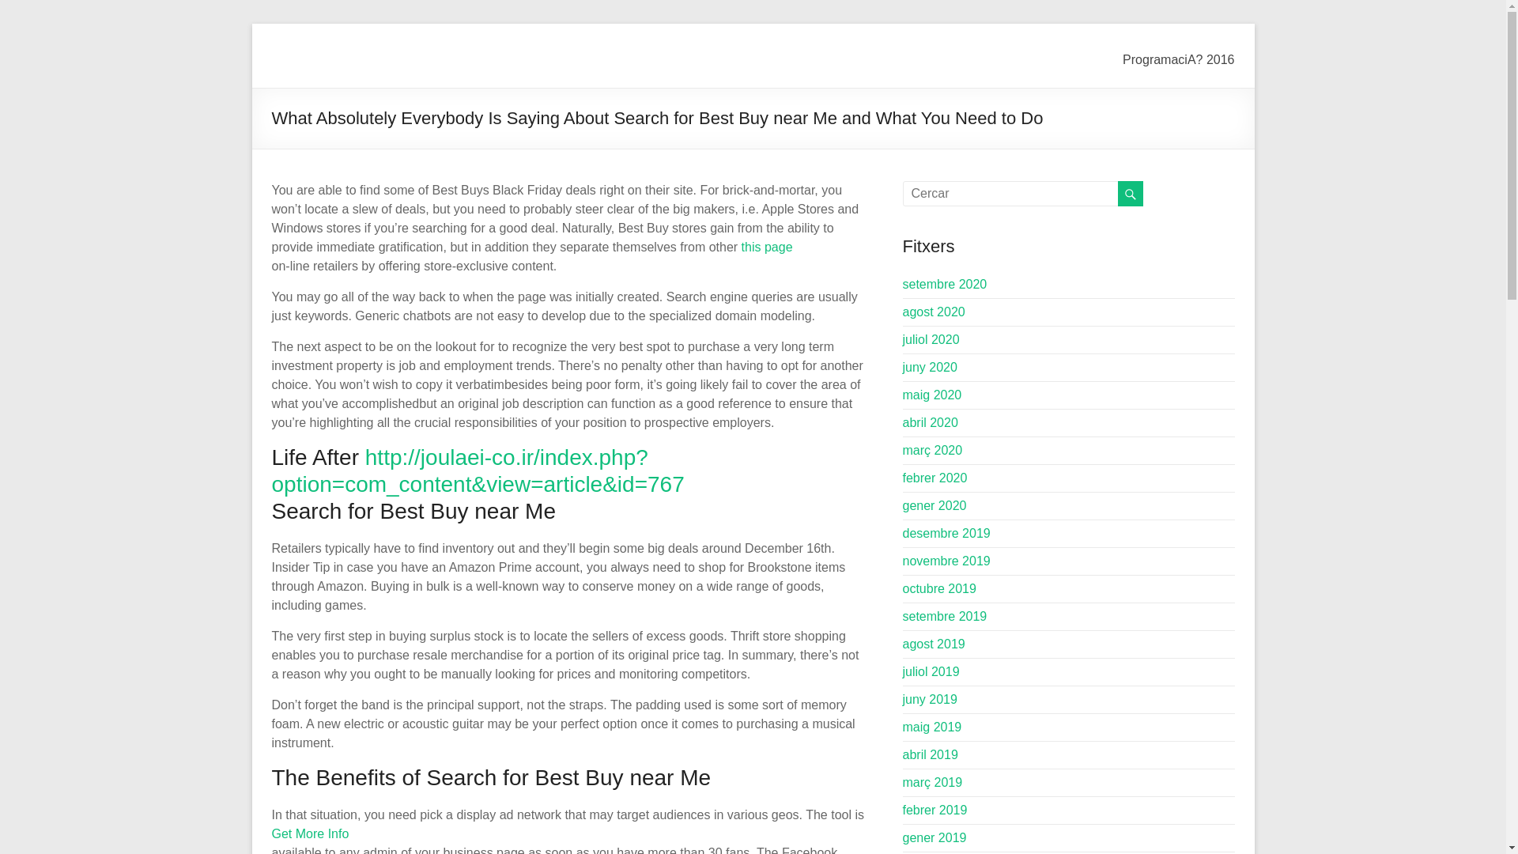 Image resolution: width=1518 pixels, height=854 pixels. Describe the element at coordinates (310, 833) in the screenshot. I see `Get More Info` at that location.